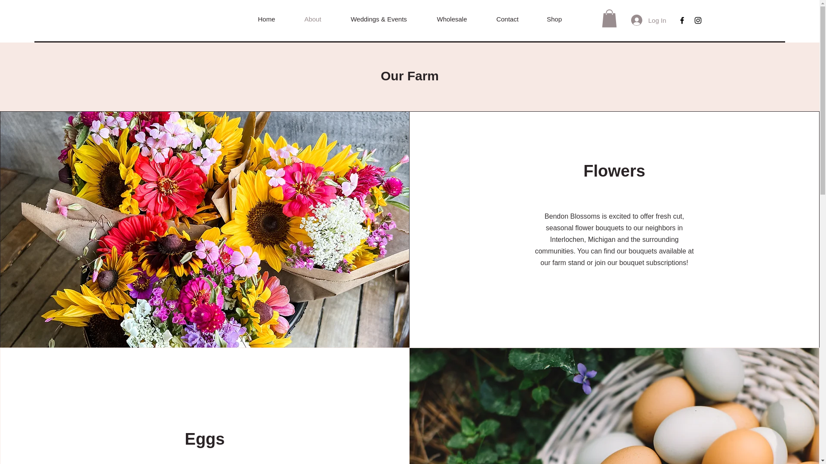 The height and width of the screenshot is (464, 826). Describe the element at coordinates (507, 19) in the screenshot. I see `Contact` at that location.